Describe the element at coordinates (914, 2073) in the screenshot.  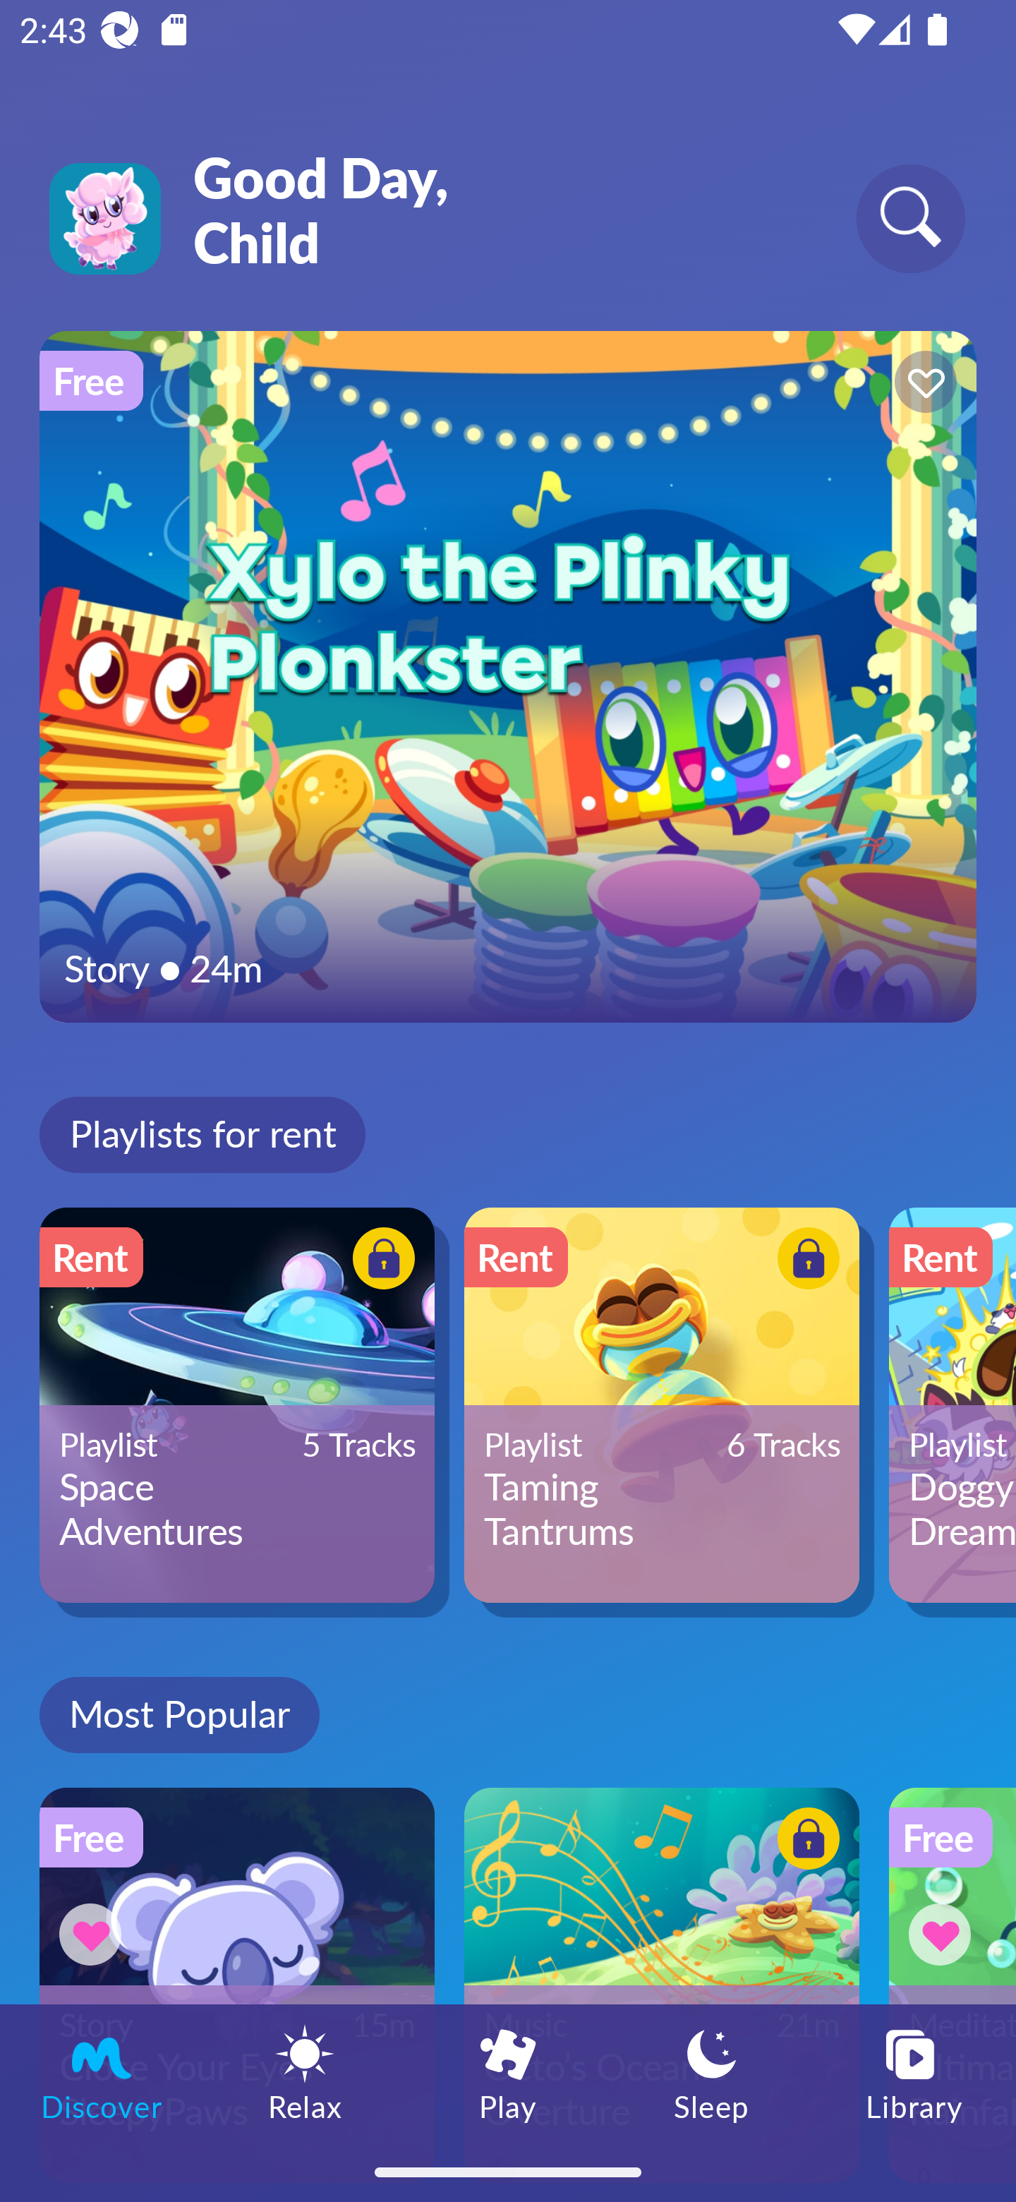
I see `Library` at that location.